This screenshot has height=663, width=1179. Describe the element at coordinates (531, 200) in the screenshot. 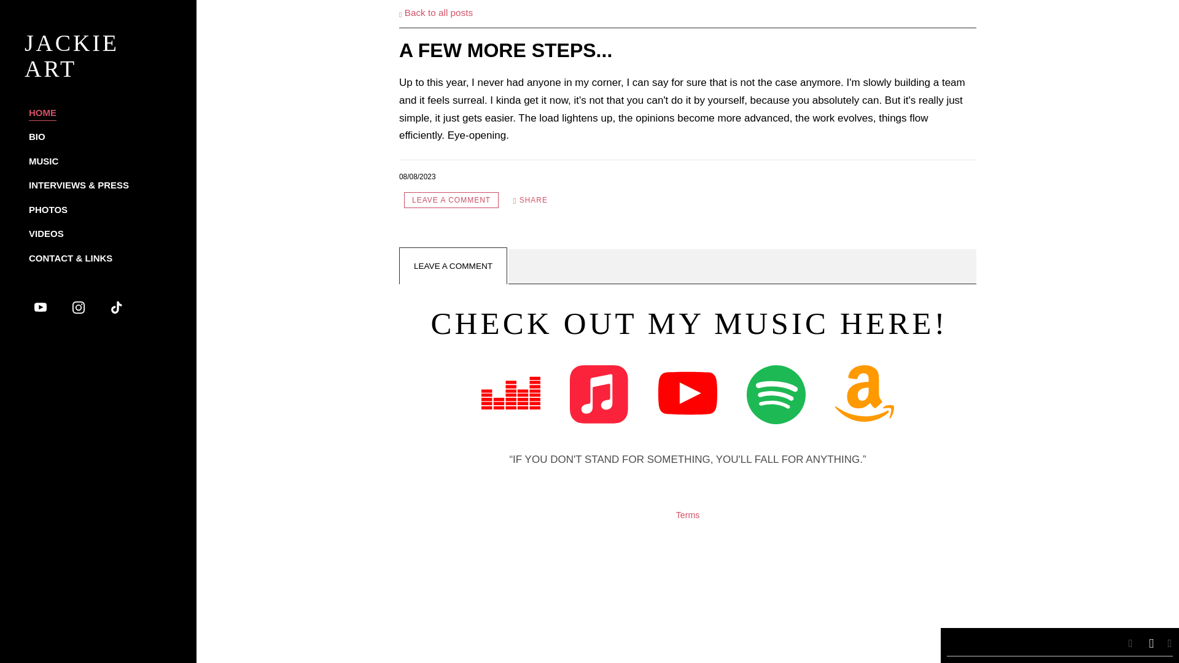

I see `Share A few more steps...` at that location.